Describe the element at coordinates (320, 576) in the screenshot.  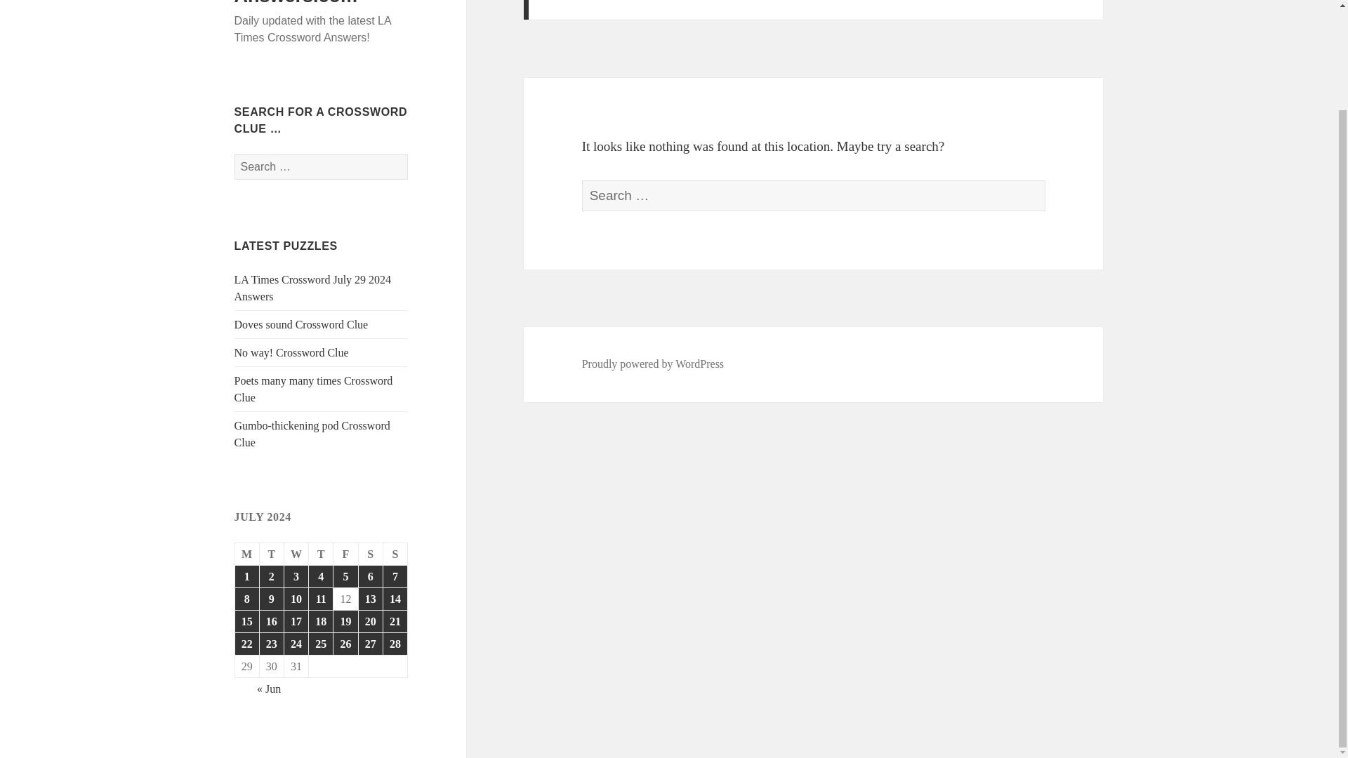
I see `4` at that location.